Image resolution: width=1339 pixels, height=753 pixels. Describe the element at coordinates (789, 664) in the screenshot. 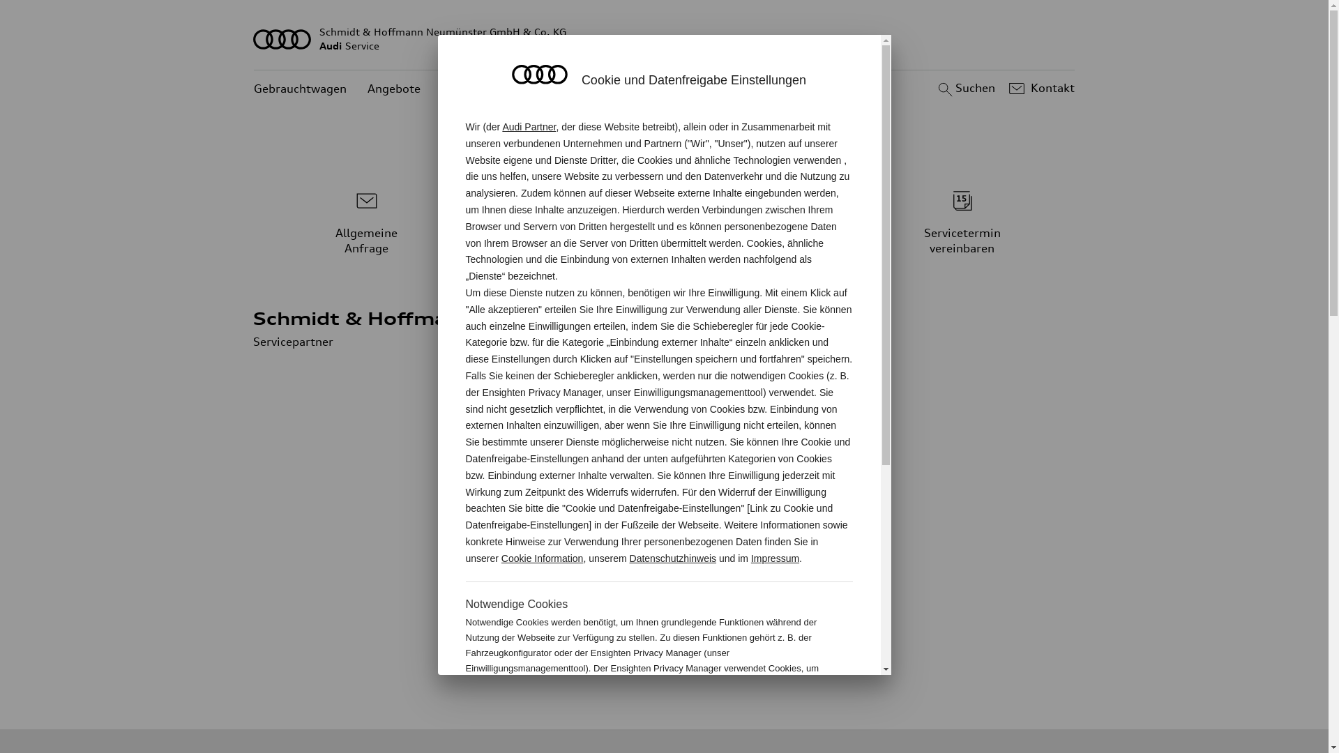

I see `Instagram` at that location.